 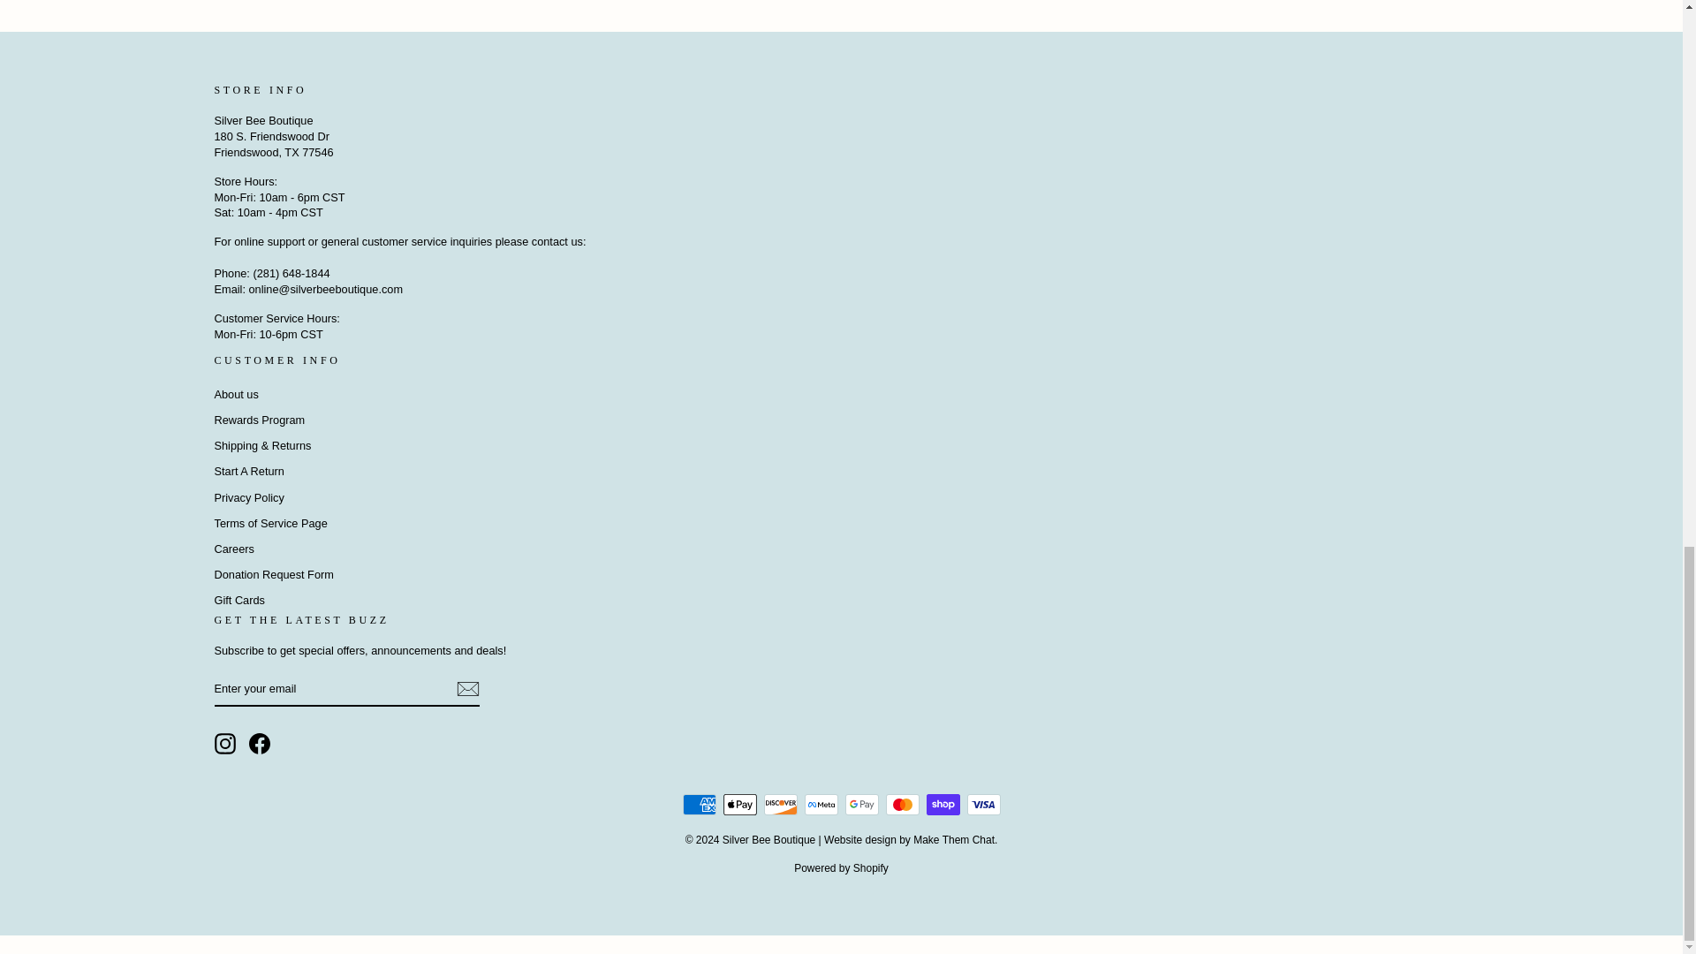 I want to click on American Express, so click(x=698, y=804).